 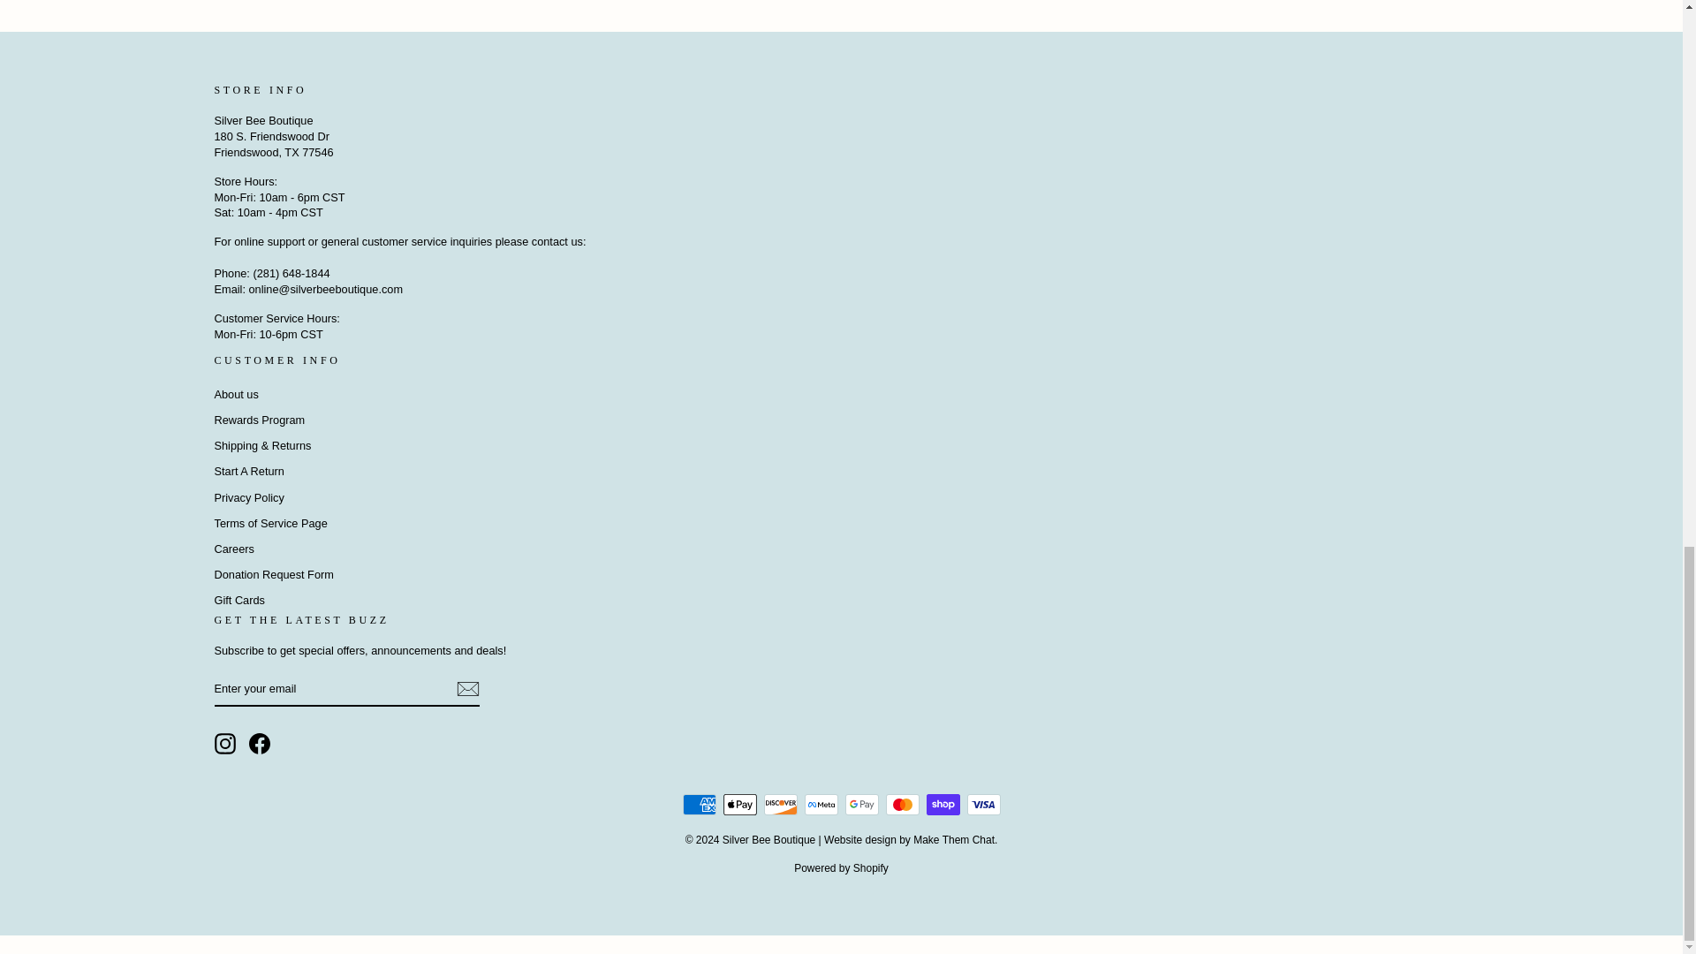 I want to click on American Express, so click(x=698, y=804).